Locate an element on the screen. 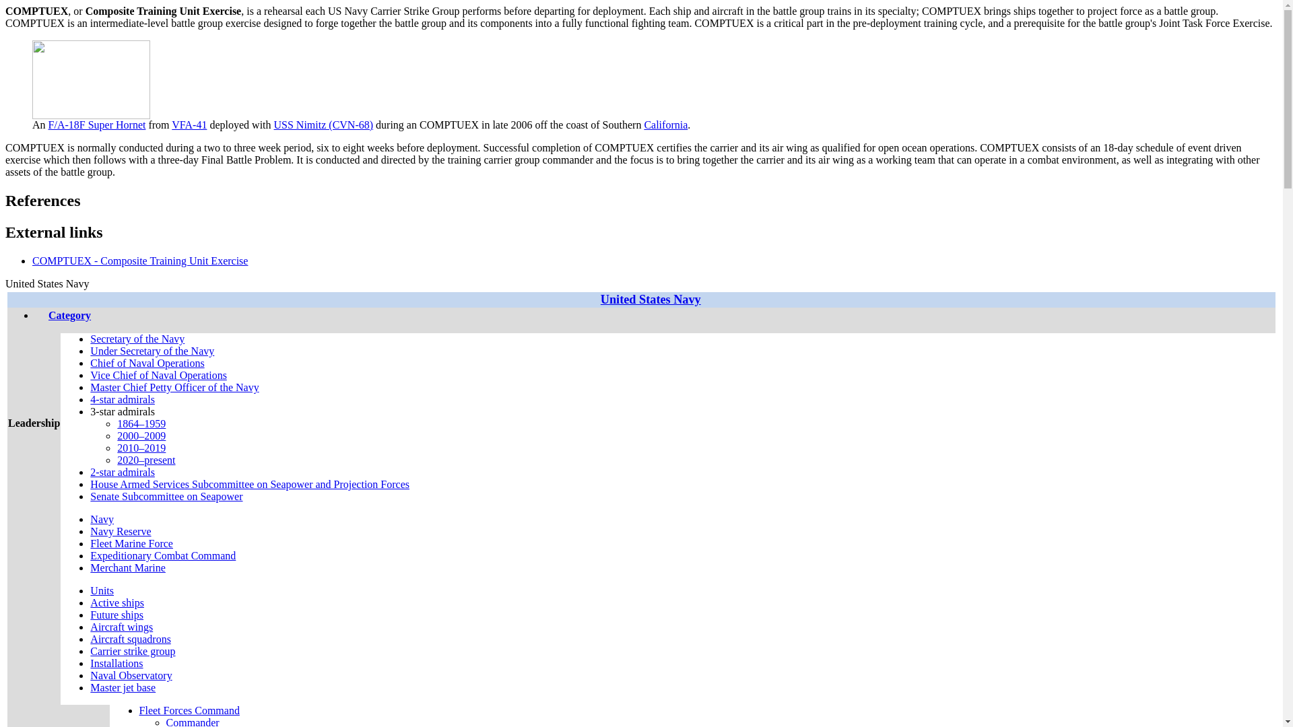  Aircraft wings is located at coordinates (121, 627).